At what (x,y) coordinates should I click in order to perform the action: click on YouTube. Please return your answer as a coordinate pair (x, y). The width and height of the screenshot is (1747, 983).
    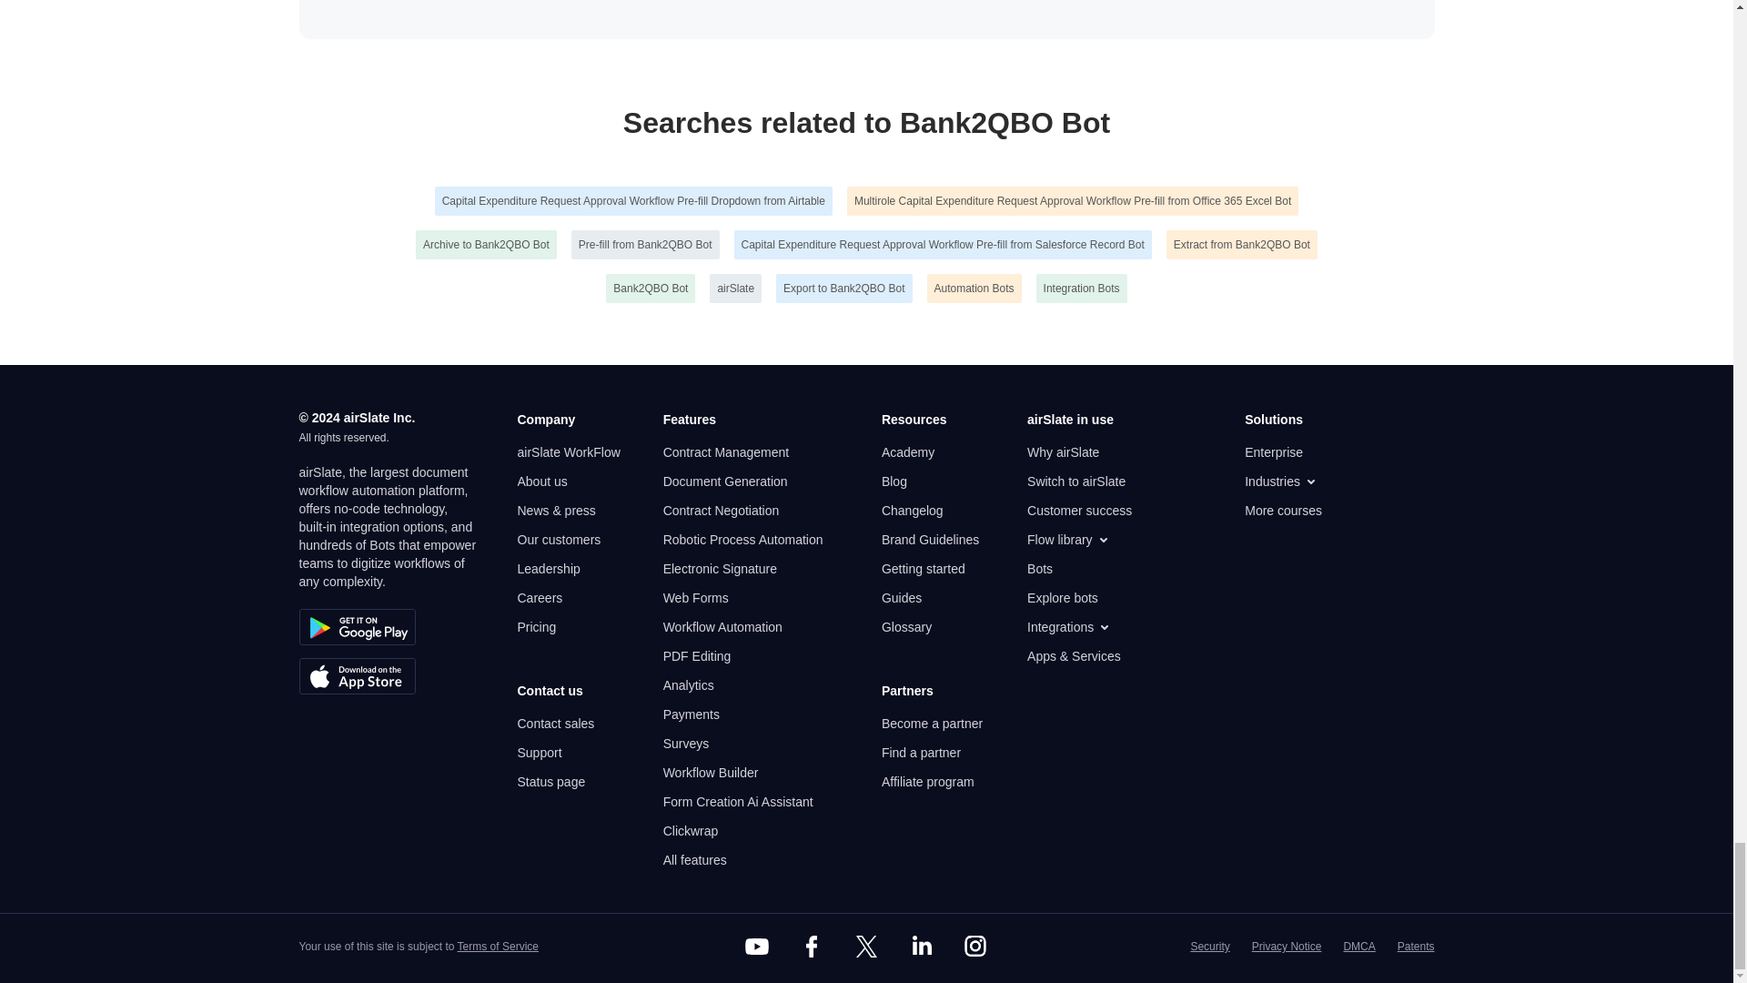
    Looking at the image, I should click on (757, 947).